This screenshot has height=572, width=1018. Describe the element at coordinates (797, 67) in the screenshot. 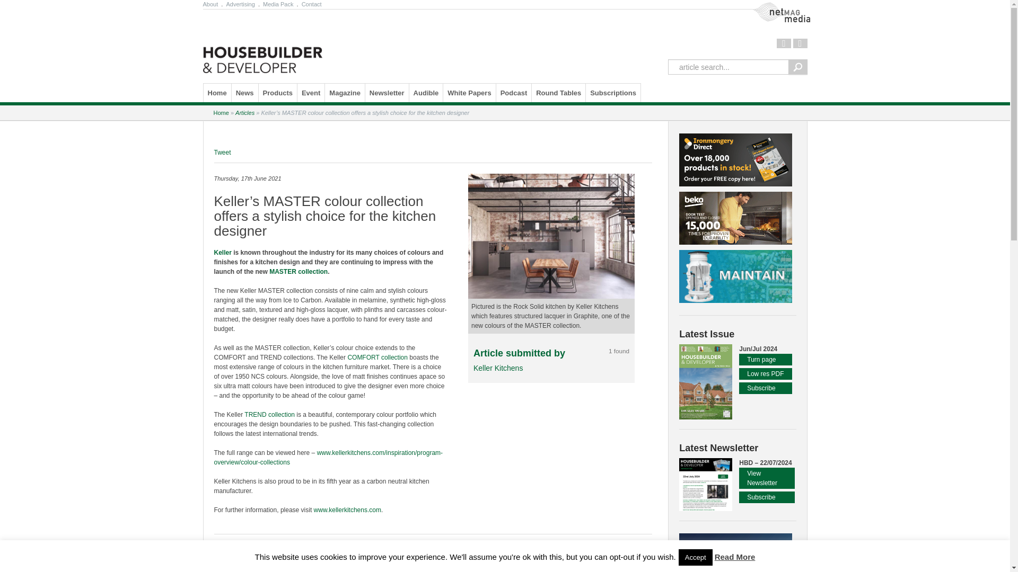

I see `Search` at that location.